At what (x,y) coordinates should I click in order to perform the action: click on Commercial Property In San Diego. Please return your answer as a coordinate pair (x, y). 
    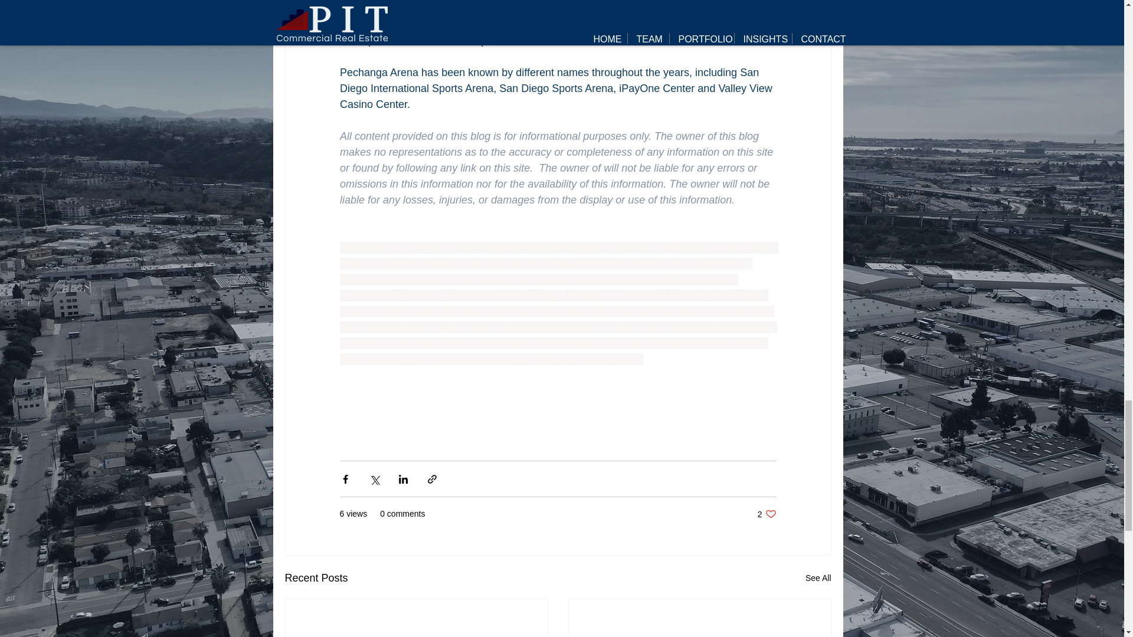
    Looking at the image, I should click on (690, 248).